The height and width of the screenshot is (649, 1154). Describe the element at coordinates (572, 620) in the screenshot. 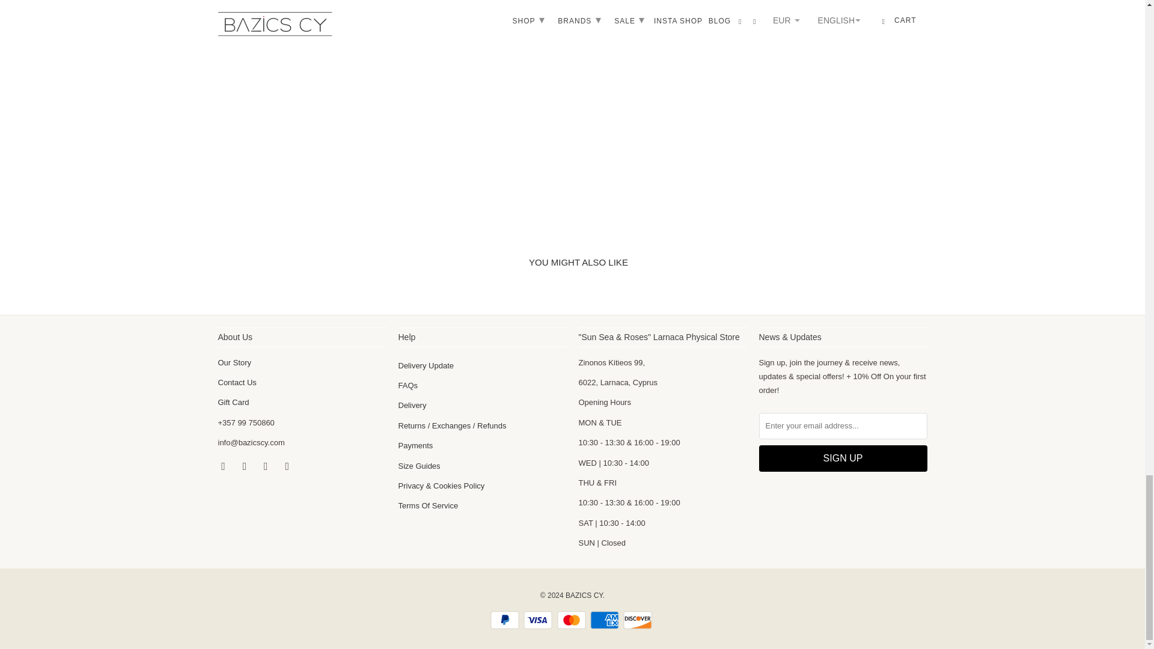

I see `Mastercard` at that location.